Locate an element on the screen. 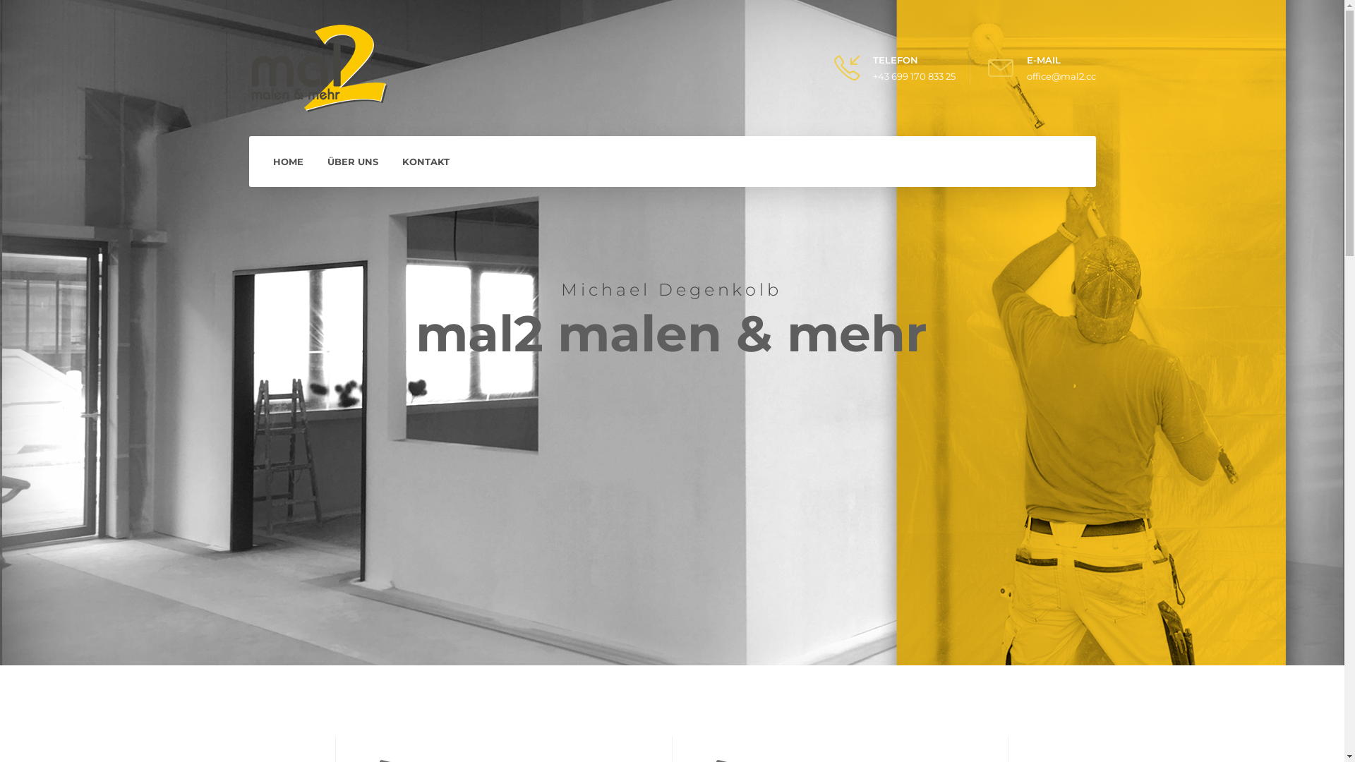 The width and height of the screenshot is (1355, 762). HOME is located at coordinates (288, 162).